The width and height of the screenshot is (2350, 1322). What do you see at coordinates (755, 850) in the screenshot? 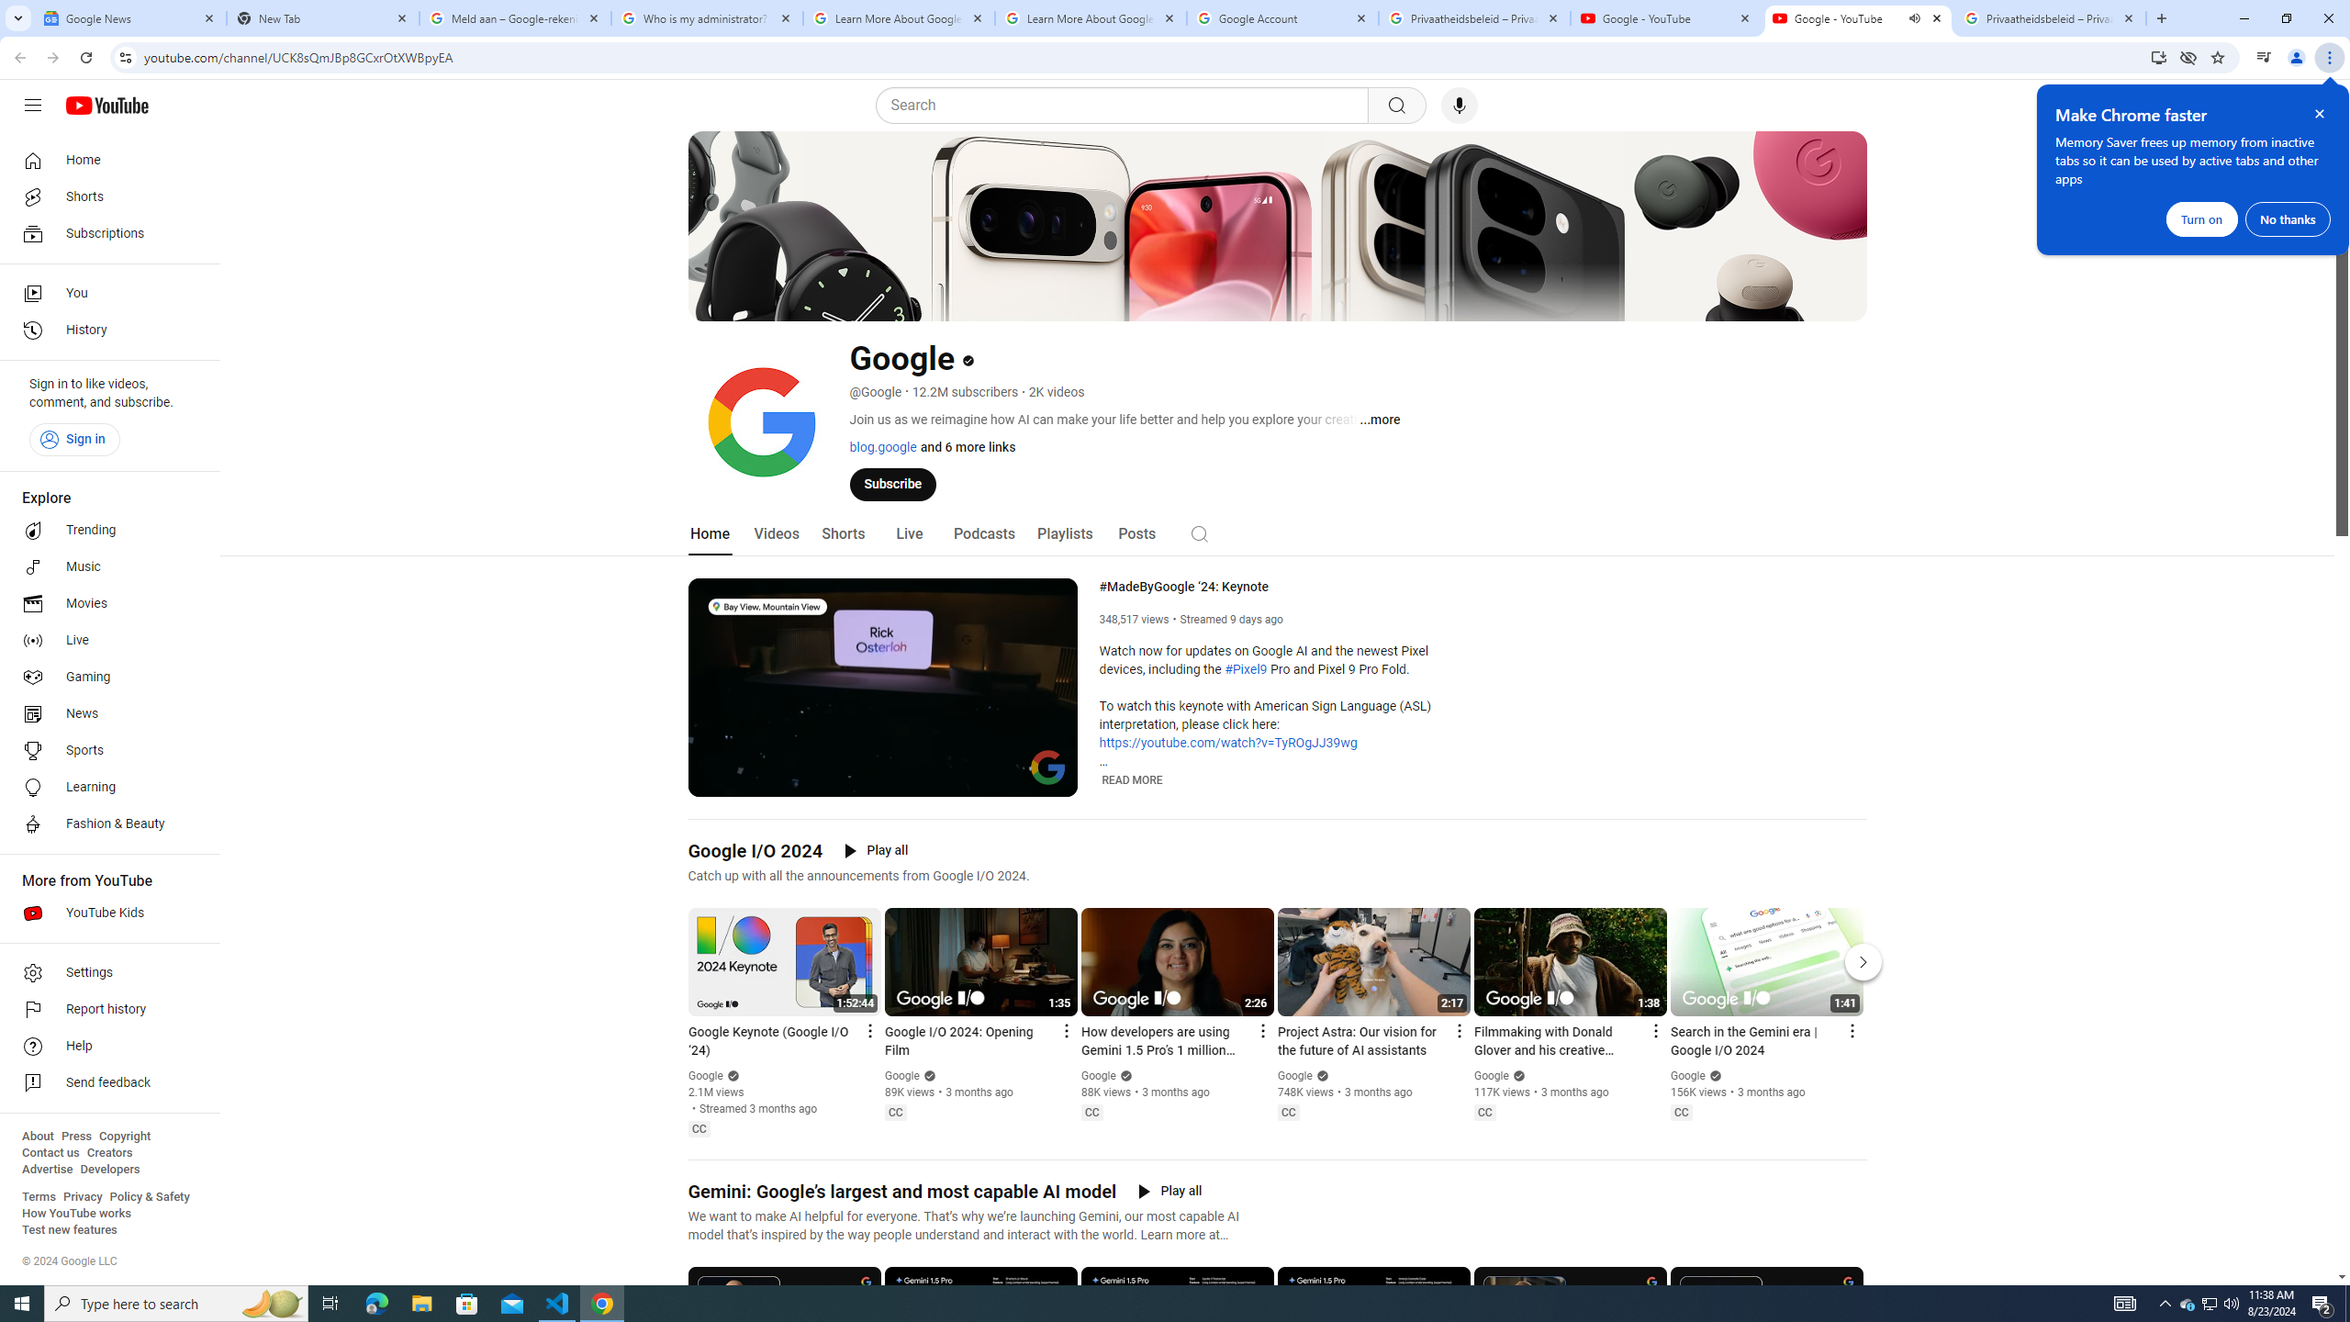
I see `Google I/O 2024` at bounding box center [755, 850].